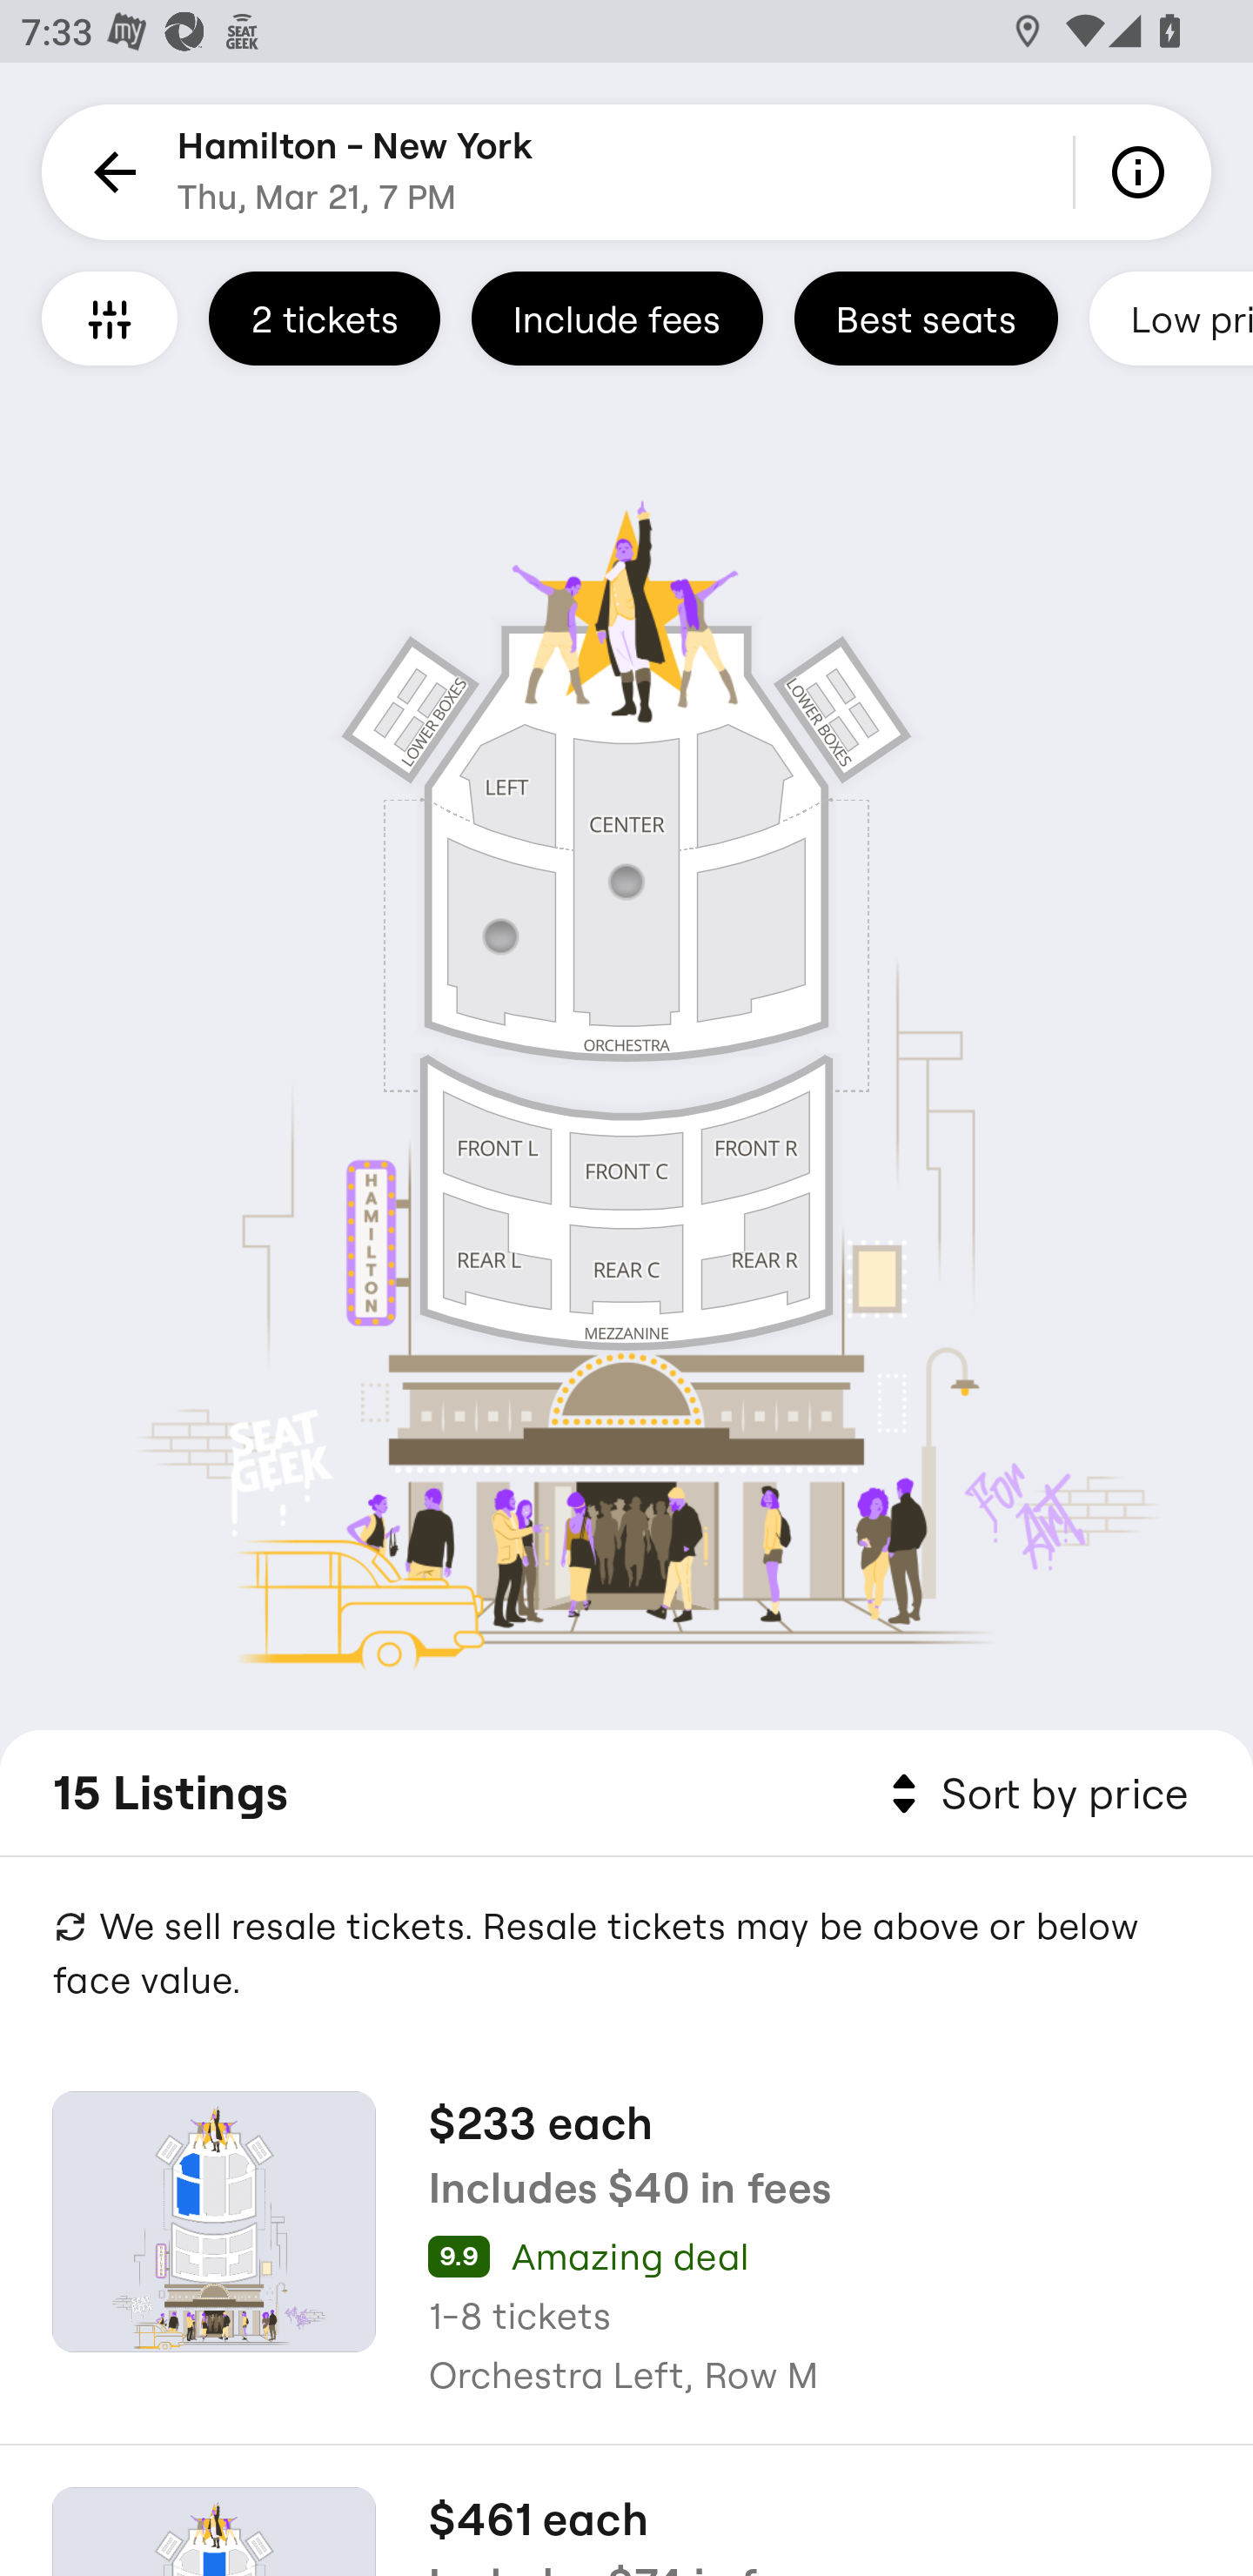  What do you see at coordinates (616, 318) in the screenshot?
I see `Include fees` at bounding box center [616, 318].